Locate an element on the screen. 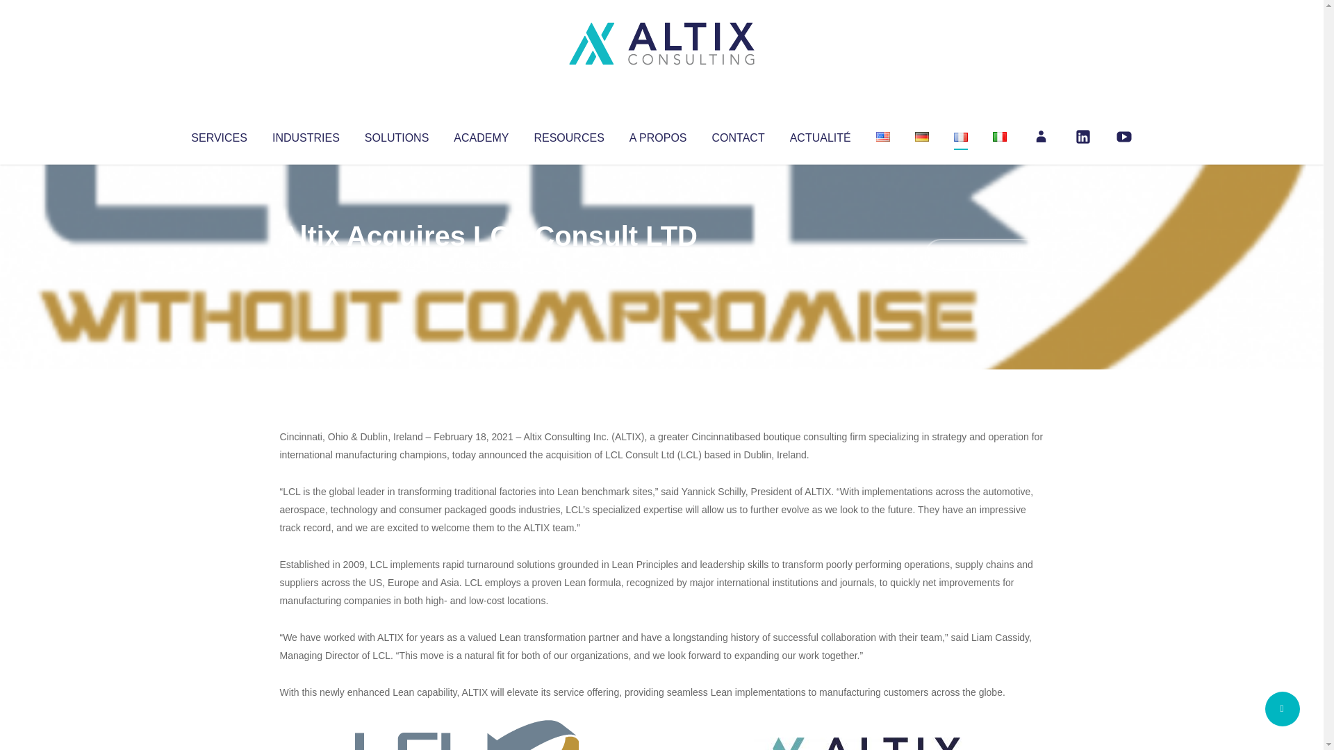 The height and width of the screenshot is (750, 1334). SERVICES is located at coordinates (218, 135).